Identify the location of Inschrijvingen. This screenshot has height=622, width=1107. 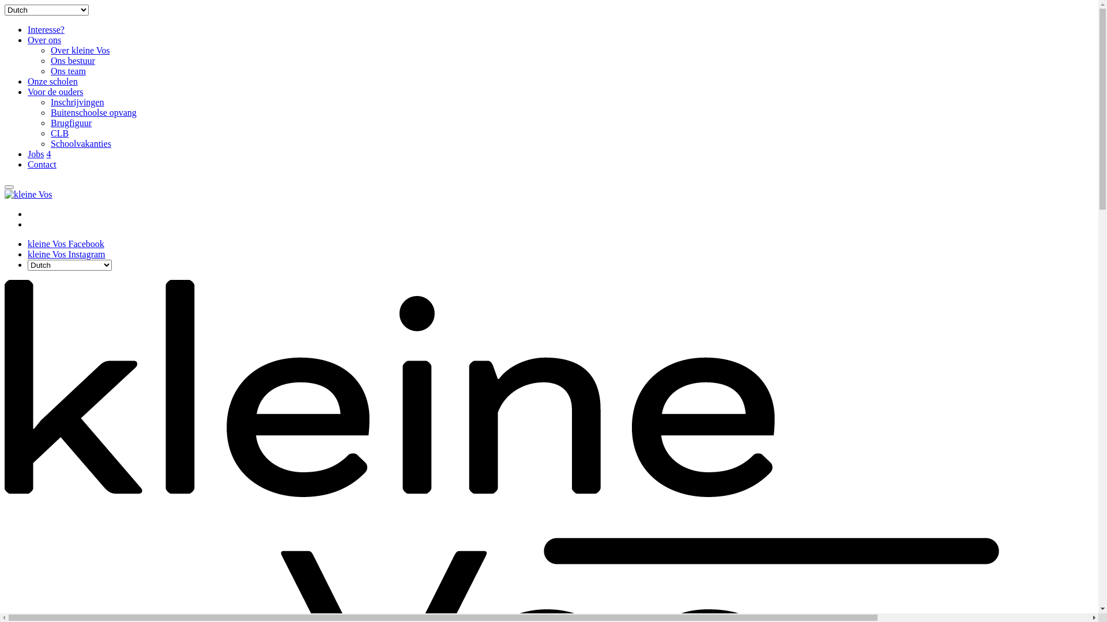
(77, 103).